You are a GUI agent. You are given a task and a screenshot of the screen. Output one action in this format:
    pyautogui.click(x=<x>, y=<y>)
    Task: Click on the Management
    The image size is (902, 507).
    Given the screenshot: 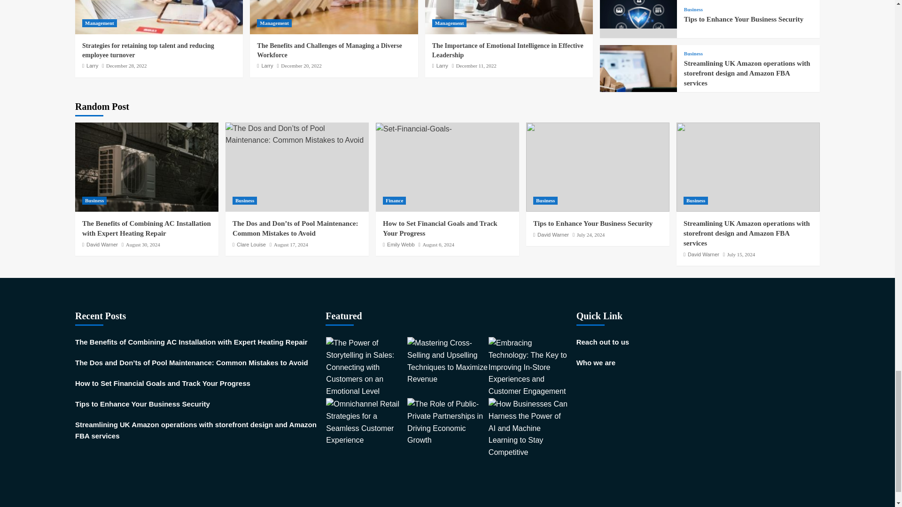 What is the action you would take?
    pyautogui.click(x=100, y=23)
    